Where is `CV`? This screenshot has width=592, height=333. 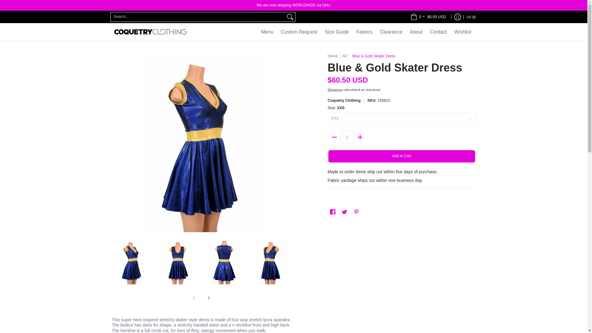
CV is located at coordinates (438, 12).